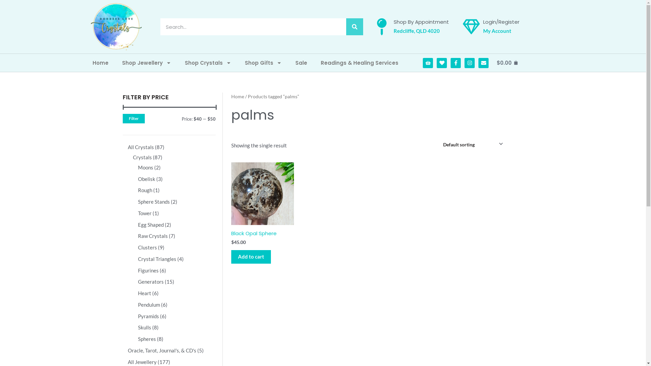 The width and height of the screenshot is (651, 366). Describe the element at coordinates (144, 327) in the screenshot. I see `Skulls` at that location.